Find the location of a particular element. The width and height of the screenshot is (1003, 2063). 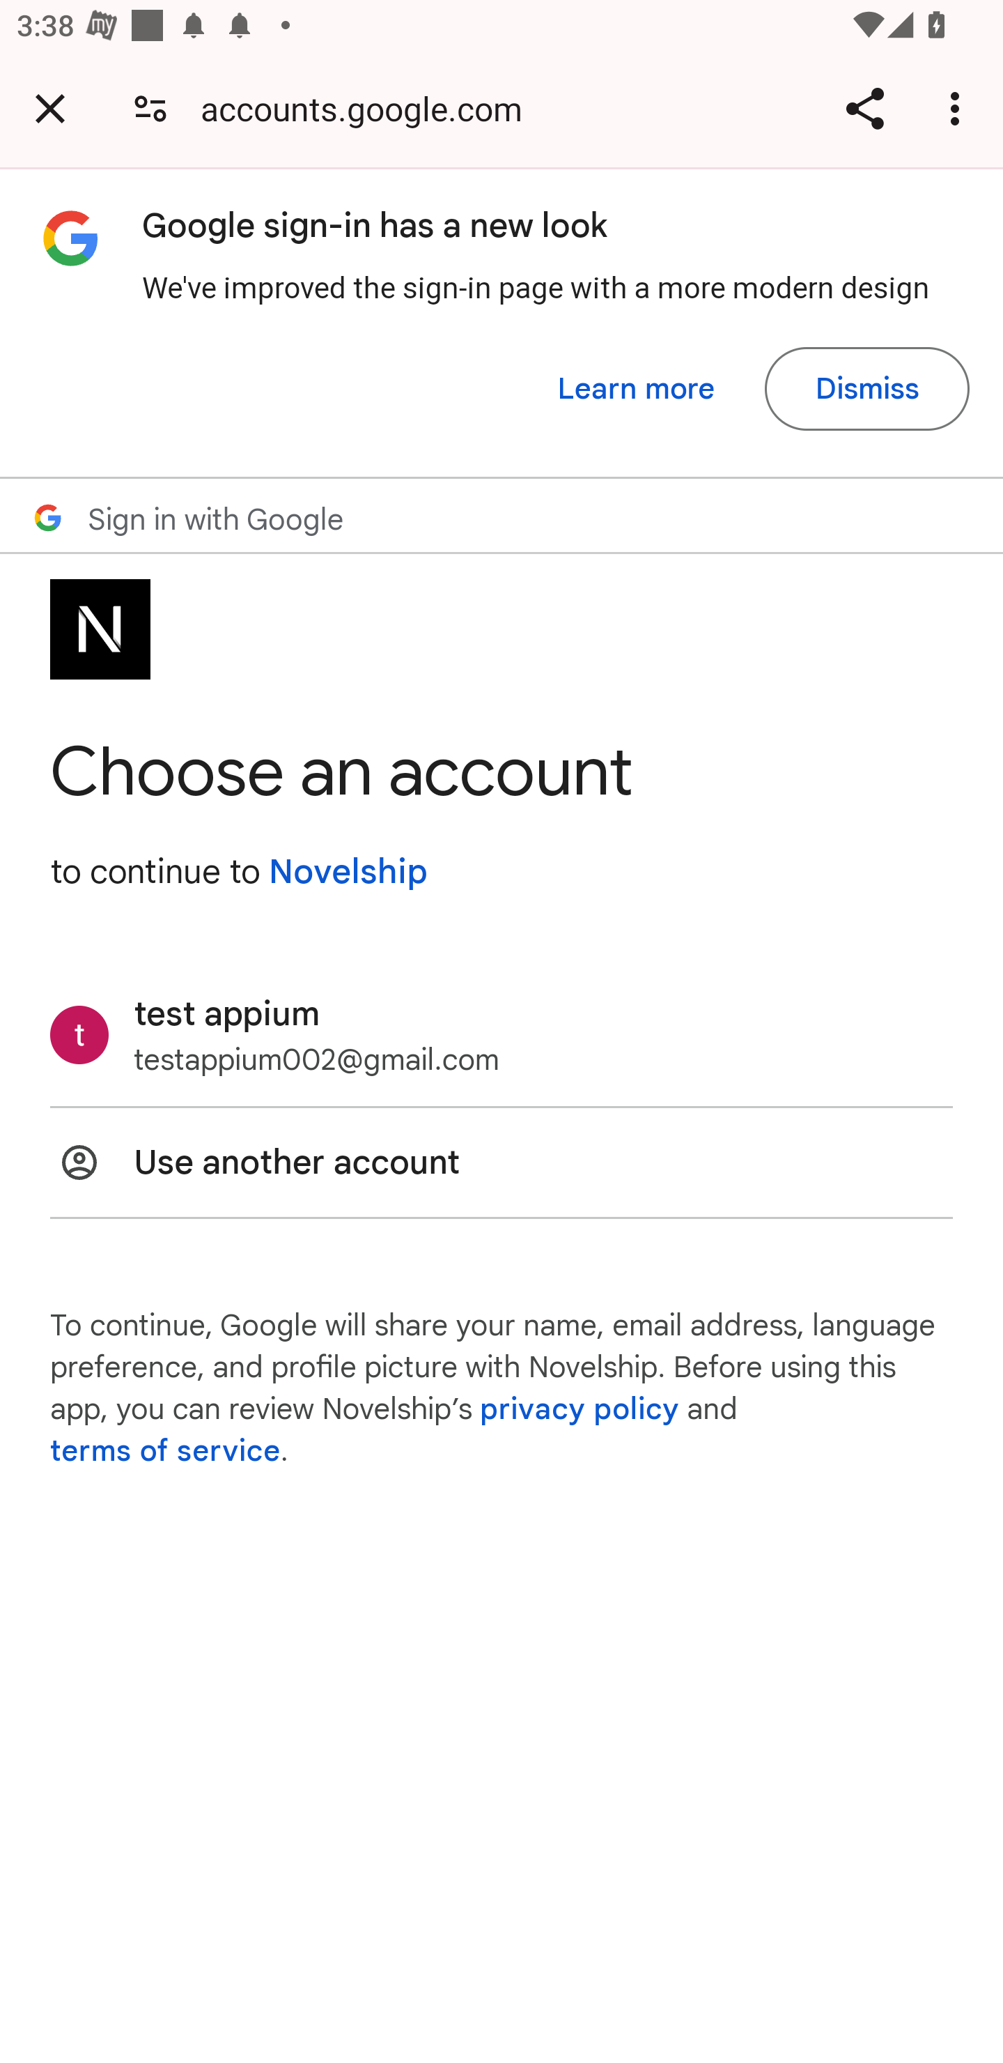

Customize and control Google Chrome is located at coordinates (958, 108).